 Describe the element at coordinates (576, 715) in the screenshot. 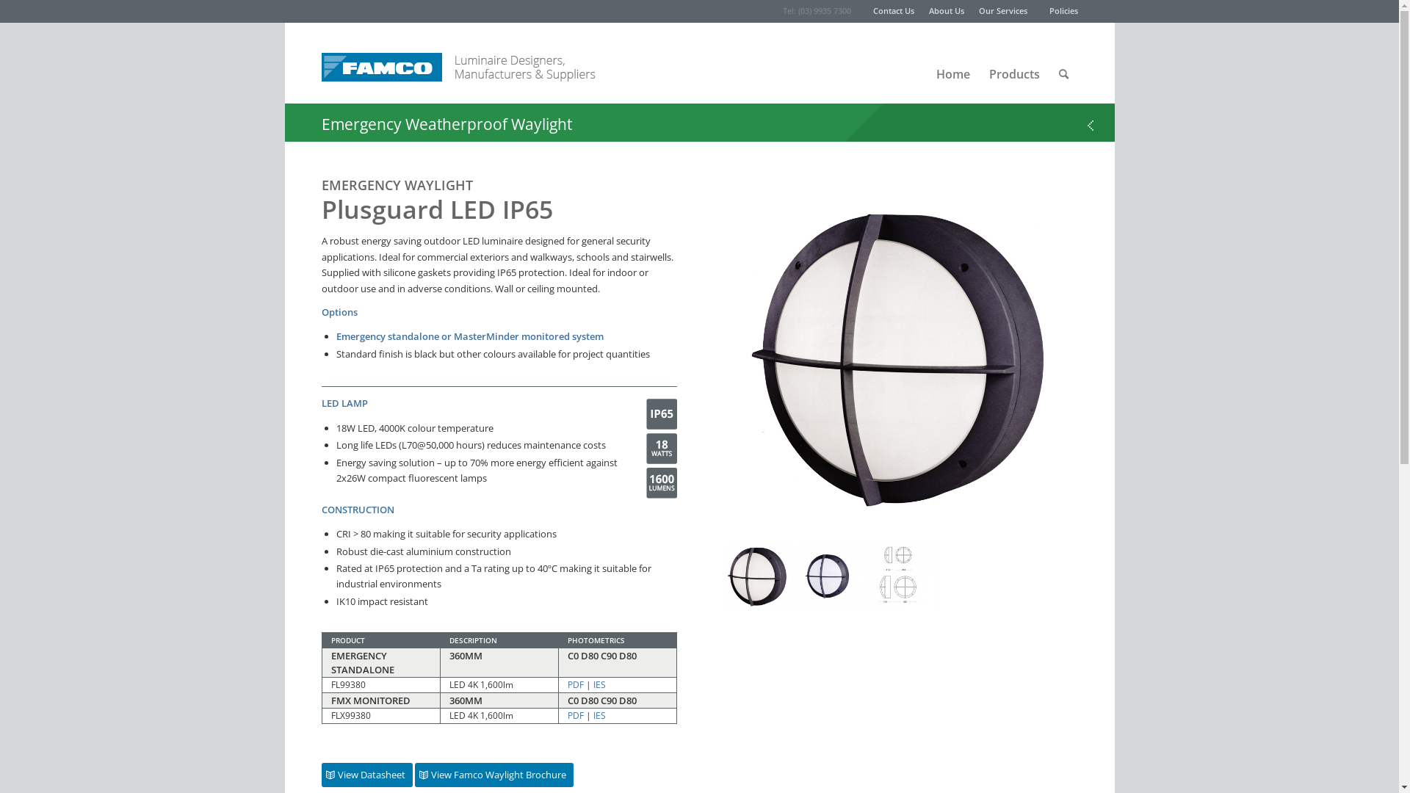

I see `PDF` at that location.